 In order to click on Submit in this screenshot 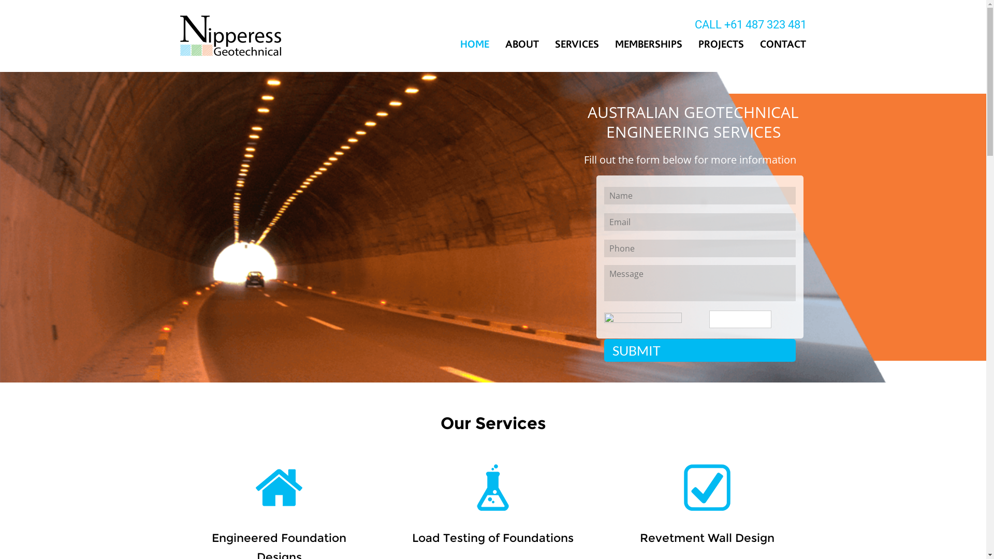, I will do `click(700, 350)`.